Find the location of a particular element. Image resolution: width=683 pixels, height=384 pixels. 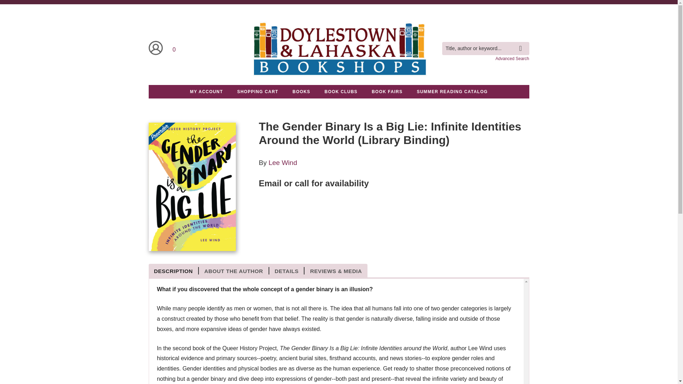

Title, author or keyword... is located at coordinates (485, 48).